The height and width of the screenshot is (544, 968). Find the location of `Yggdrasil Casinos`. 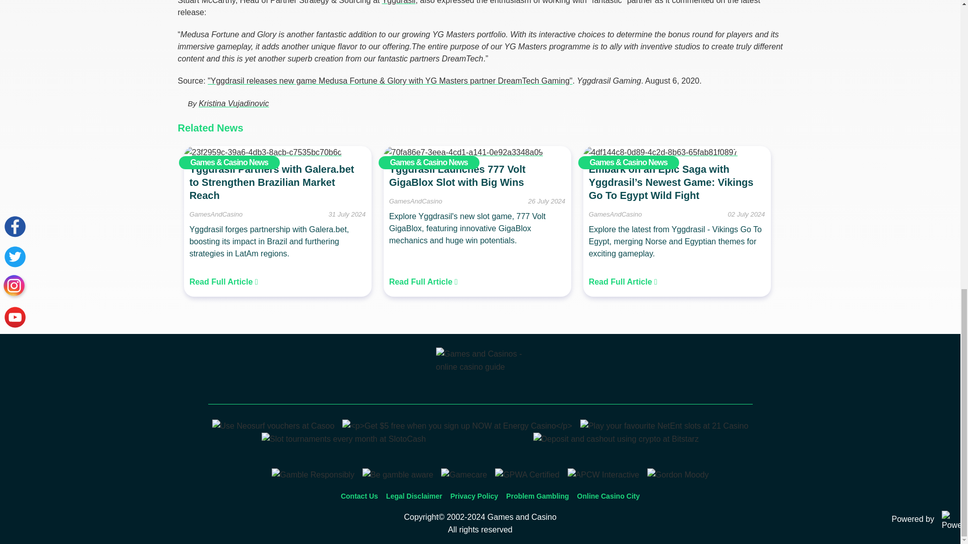

Yggdrasil Casinos is located at coordinates (398, 2).